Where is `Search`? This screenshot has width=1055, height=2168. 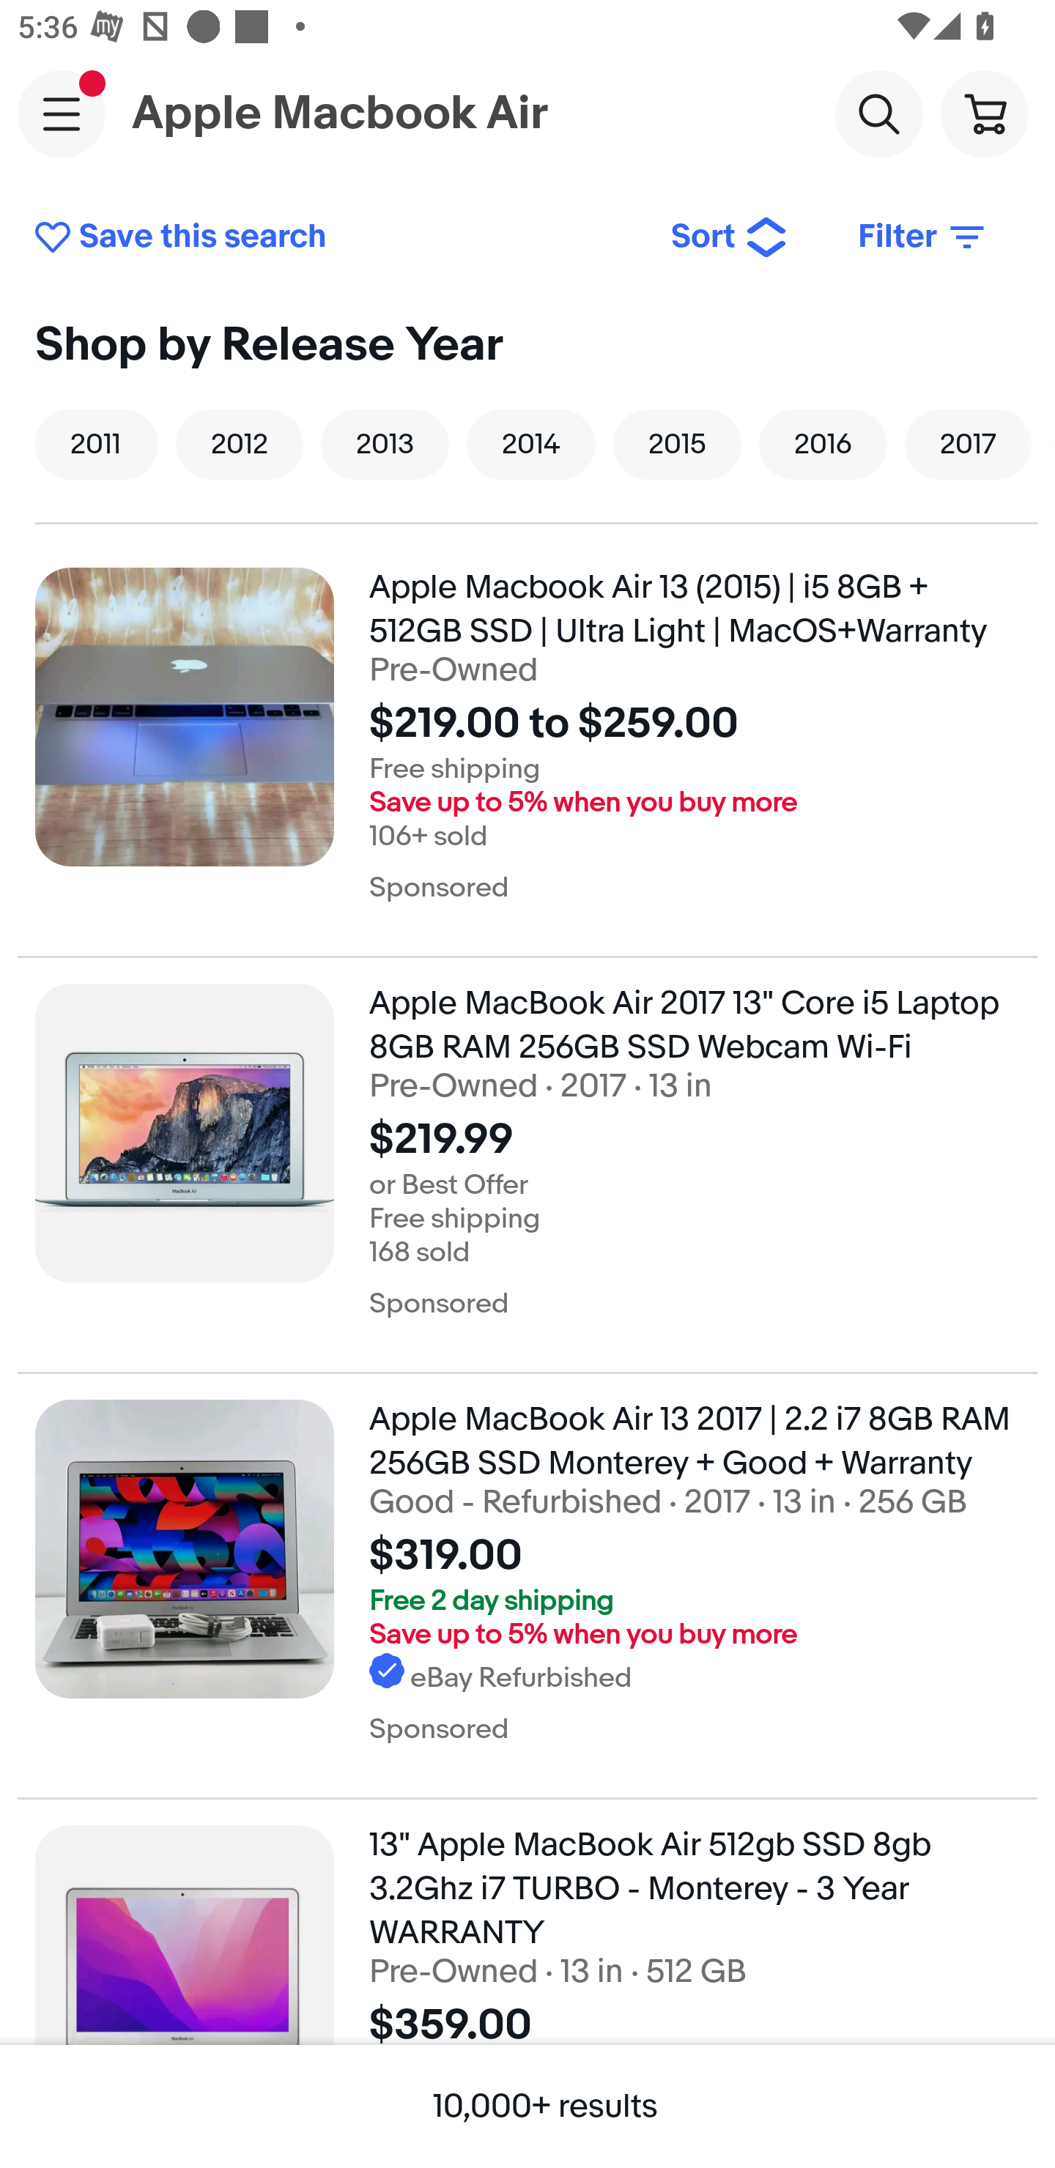 Search is located at coordinates (878, 113).